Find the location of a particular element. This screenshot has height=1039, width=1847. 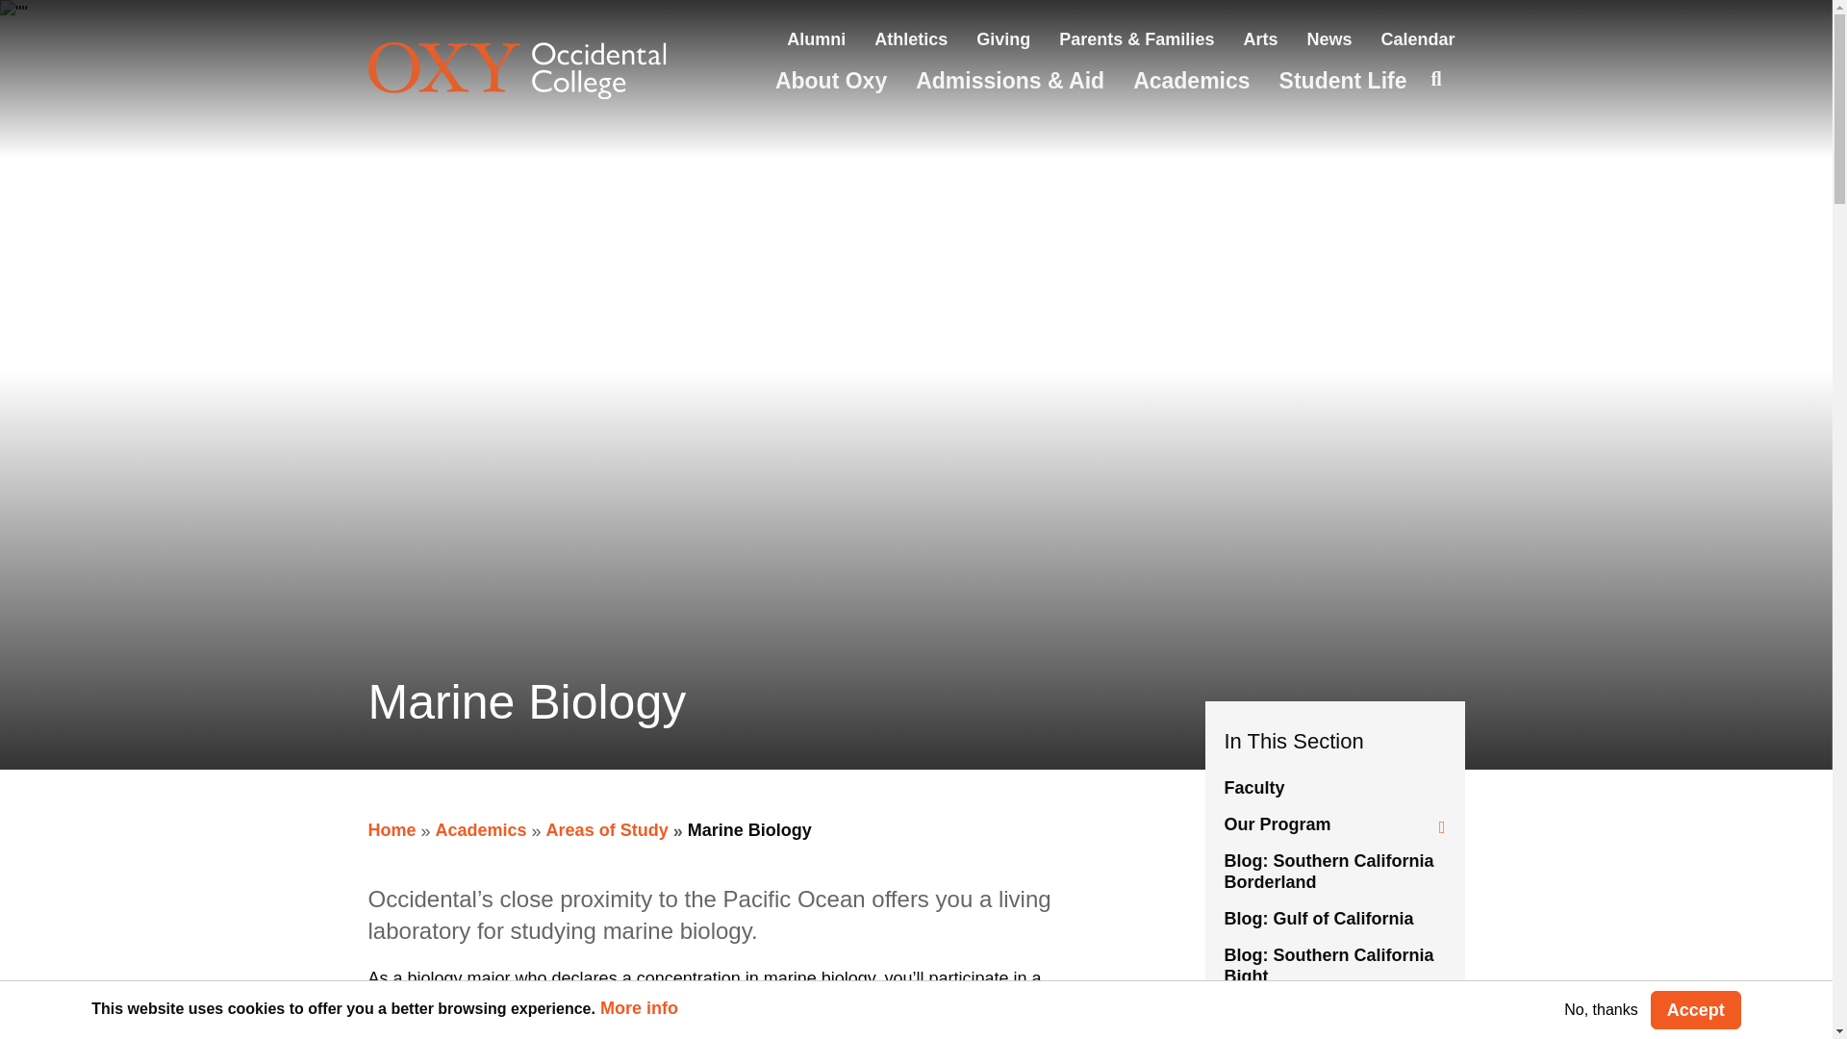

Home is located at coordinates (544, 71).